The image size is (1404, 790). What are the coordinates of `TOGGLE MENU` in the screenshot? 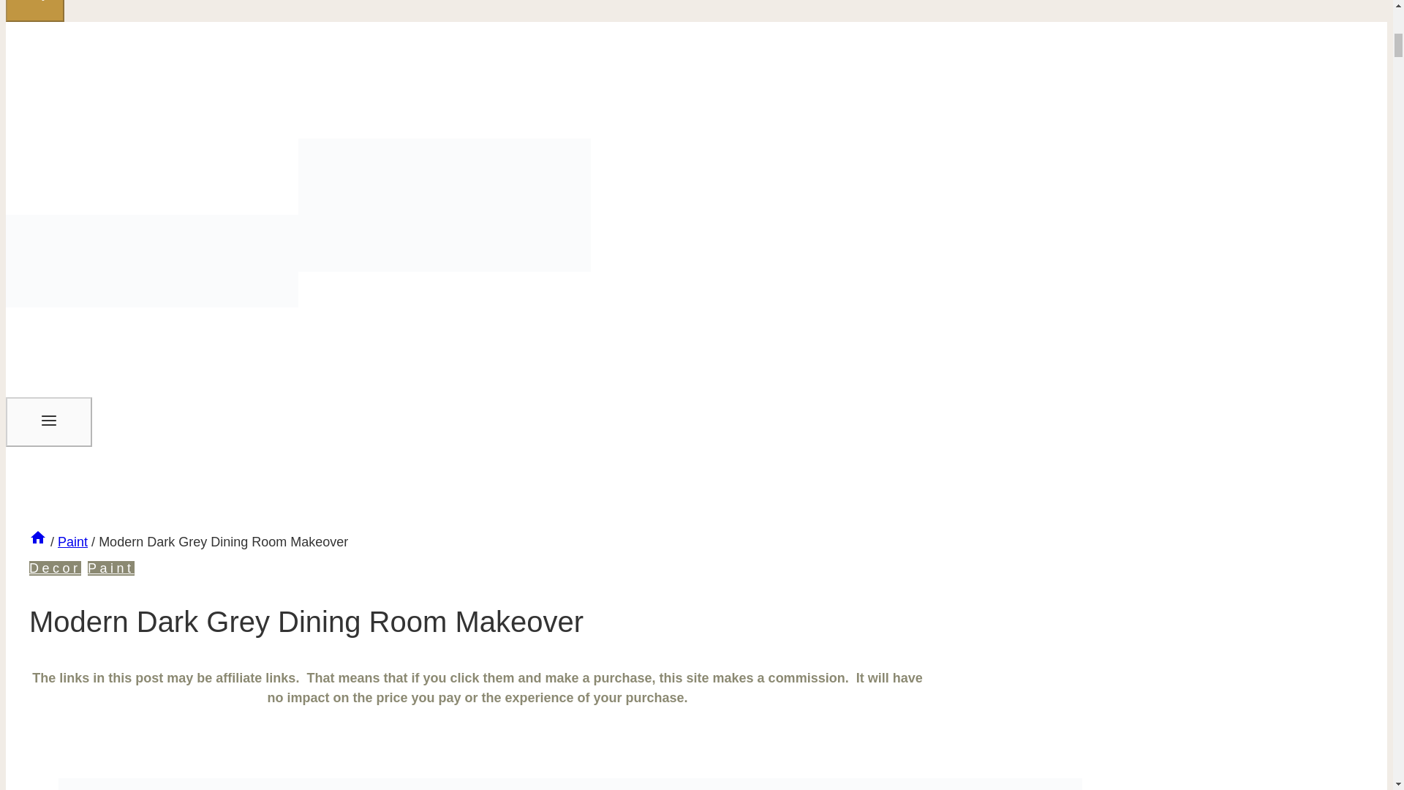 It's located at (48, 420).